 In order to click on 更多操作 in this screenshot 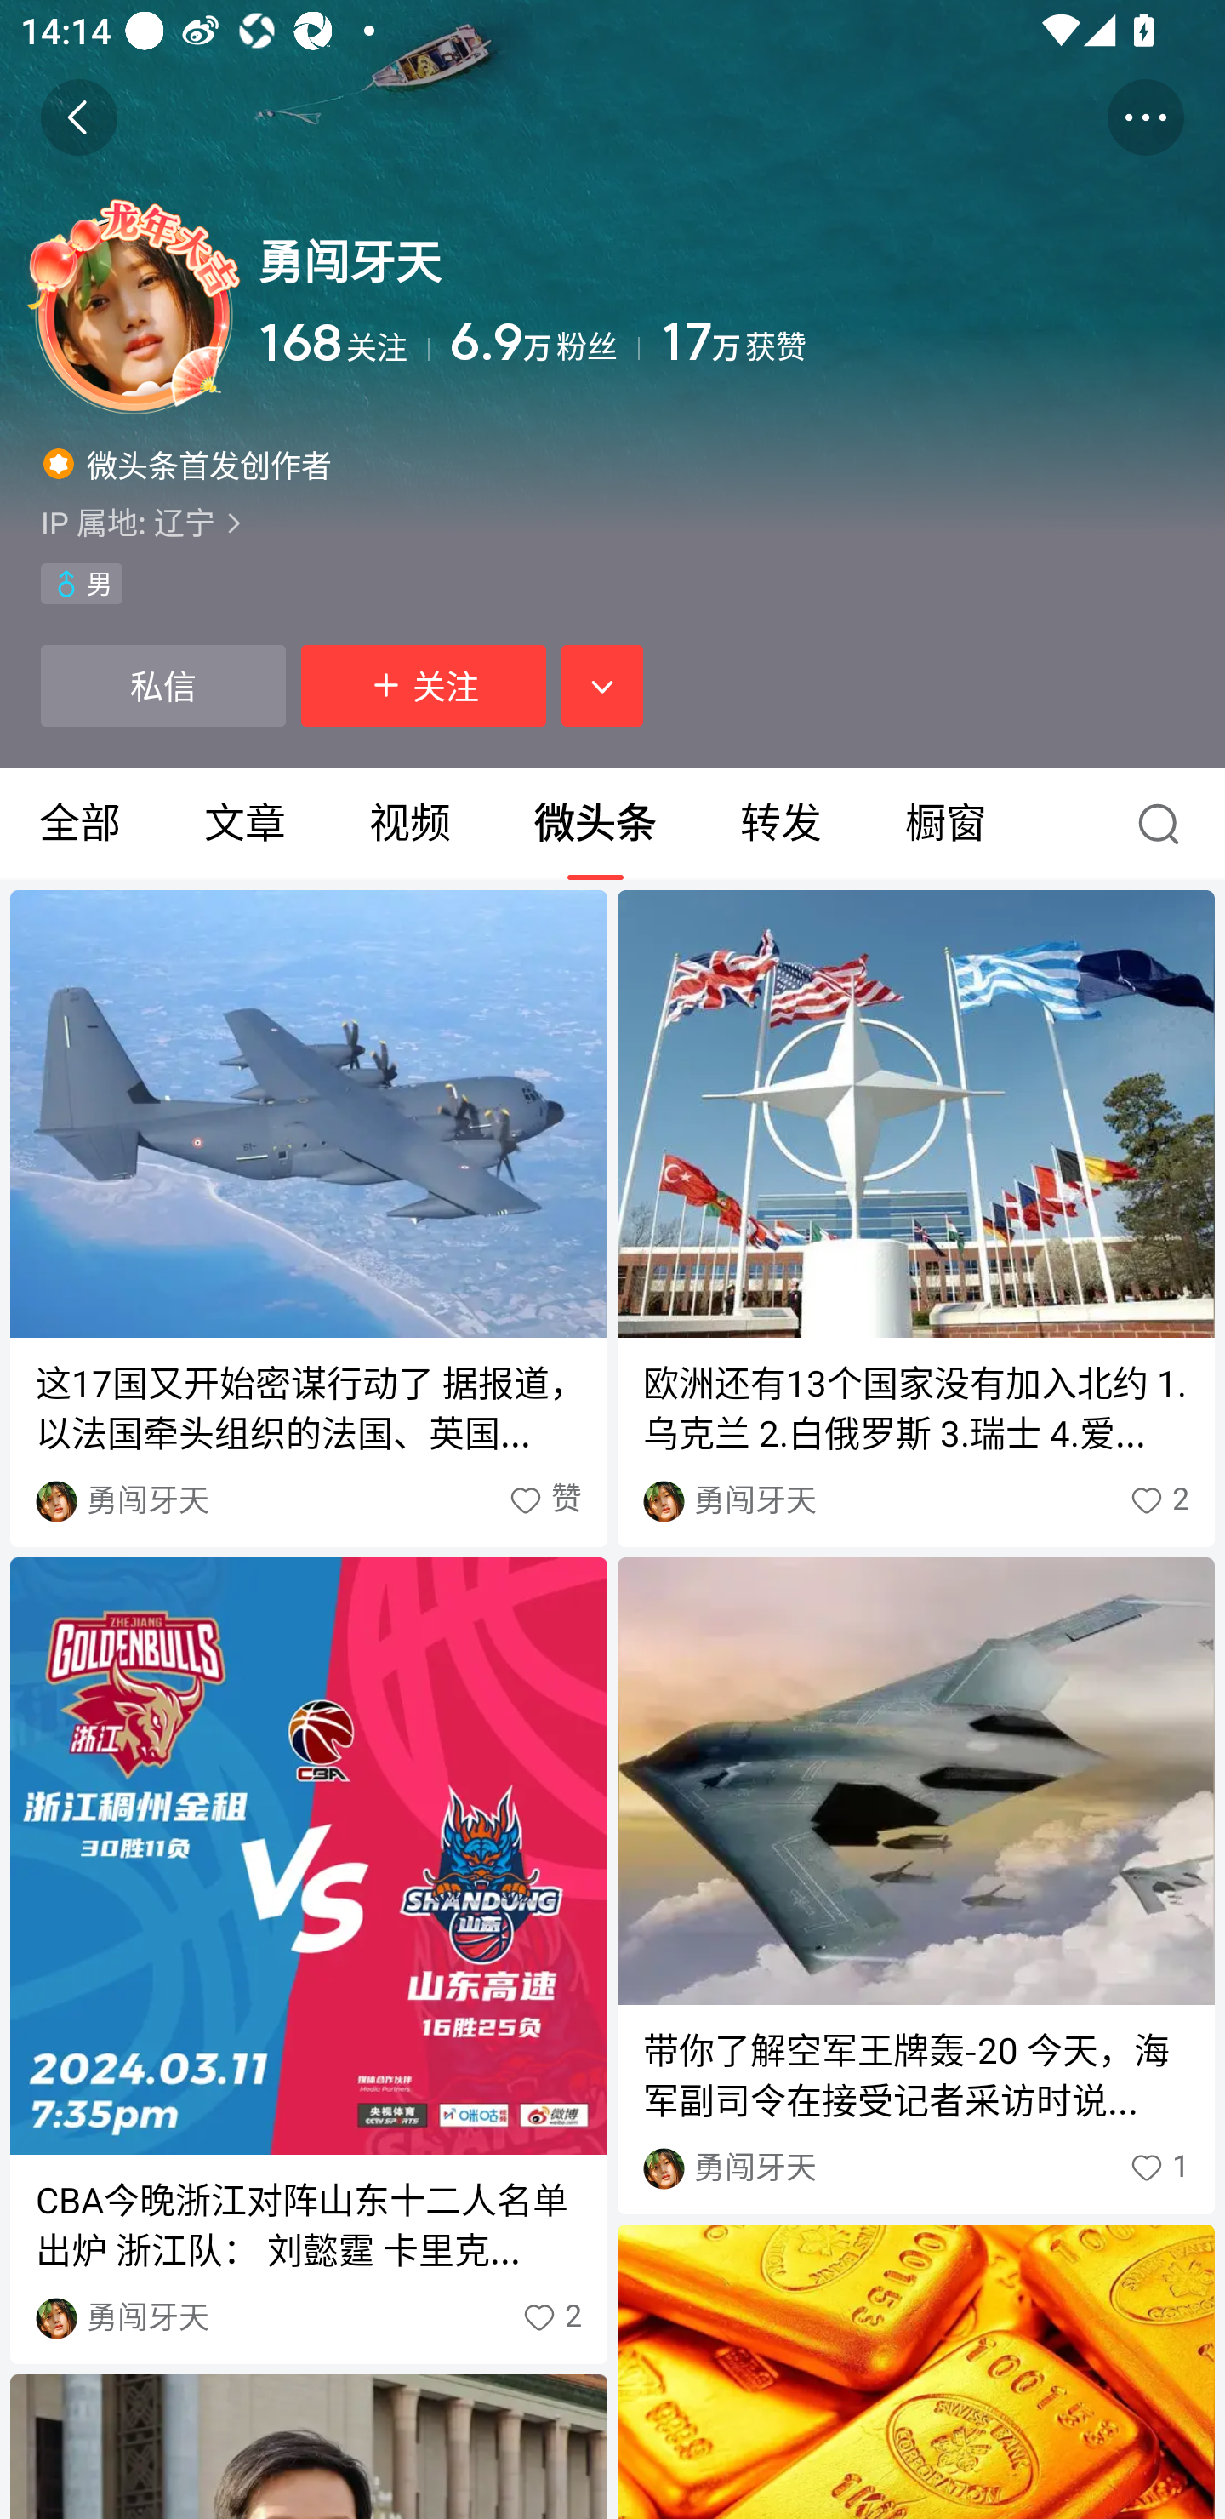, I will do `click(1145, 117)`.